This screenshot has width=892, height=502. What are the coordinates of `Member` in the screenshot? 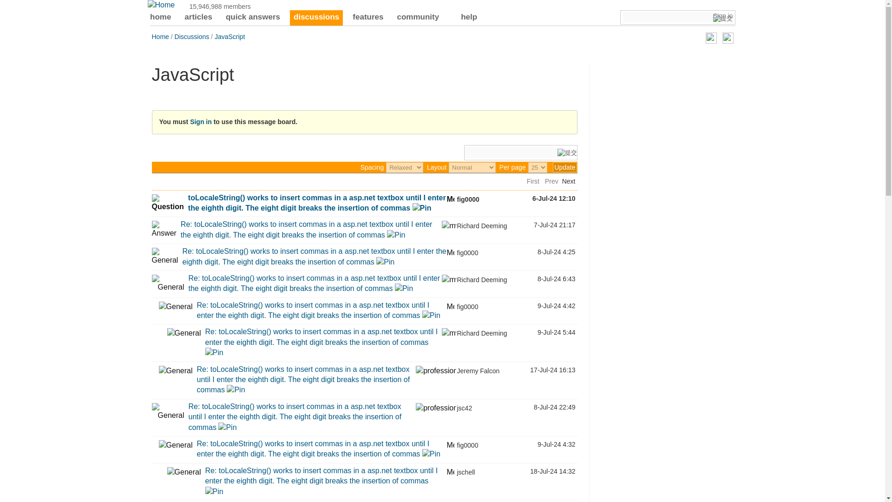 It's located at (450, 198).